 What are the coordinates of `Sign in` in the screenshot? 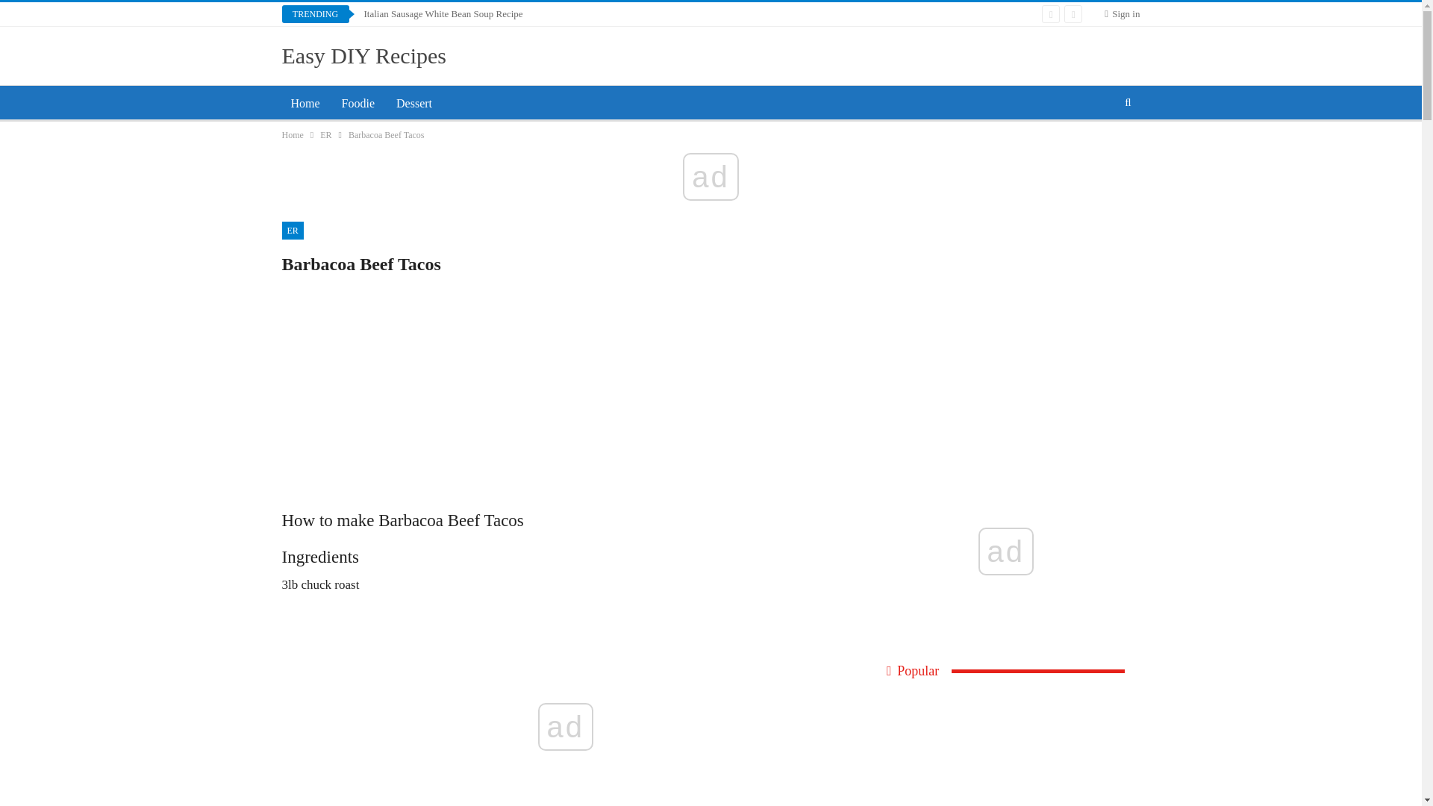 It's located at (1122, 13).